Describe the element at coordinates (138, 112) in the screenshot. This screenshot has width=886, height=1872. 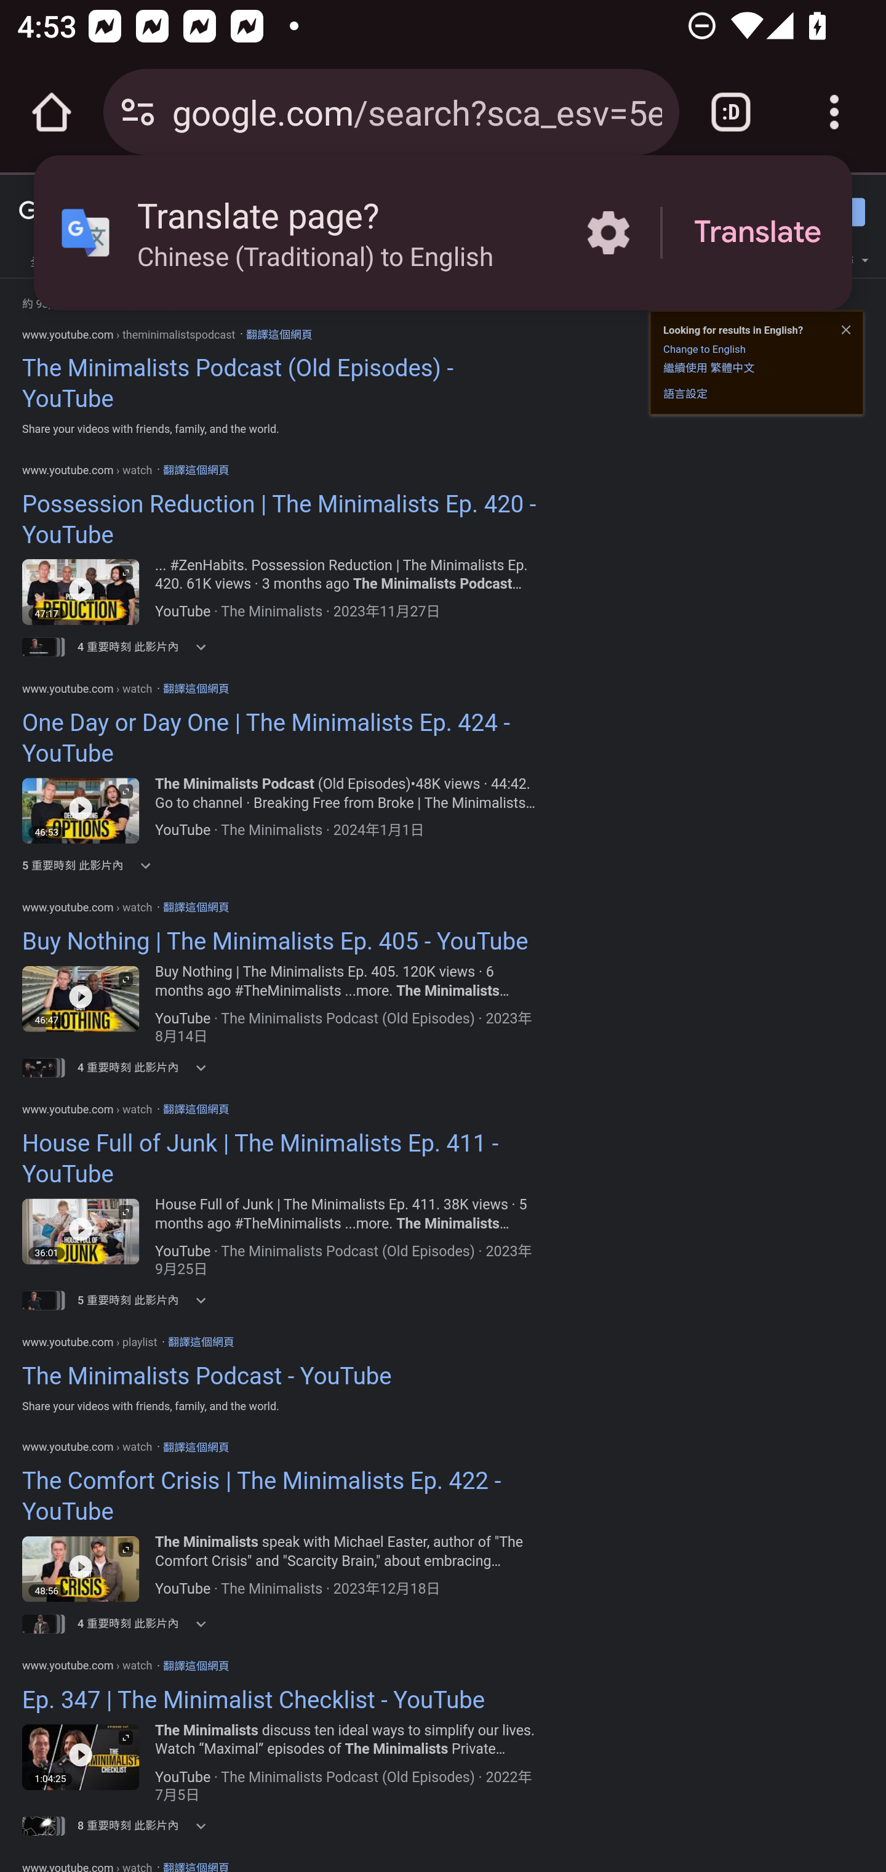
I see `Connection is secure` at that location.